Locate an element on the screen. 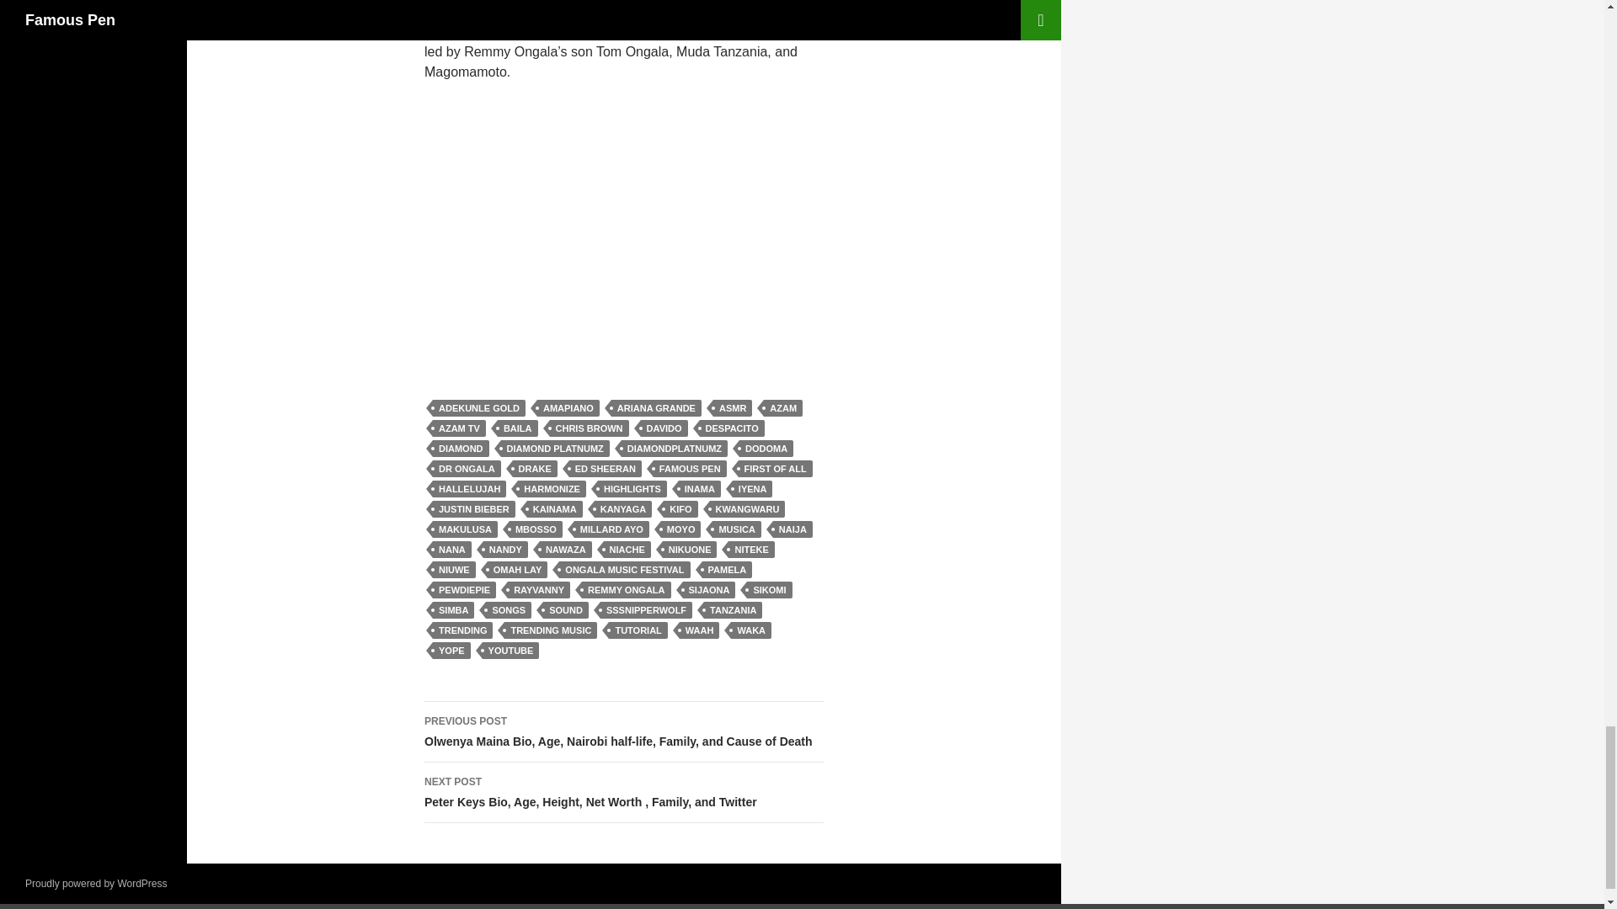 The height and width of the screenshot is (909, 1617). FIRST OF ALL is located at coordinates (776, 468).